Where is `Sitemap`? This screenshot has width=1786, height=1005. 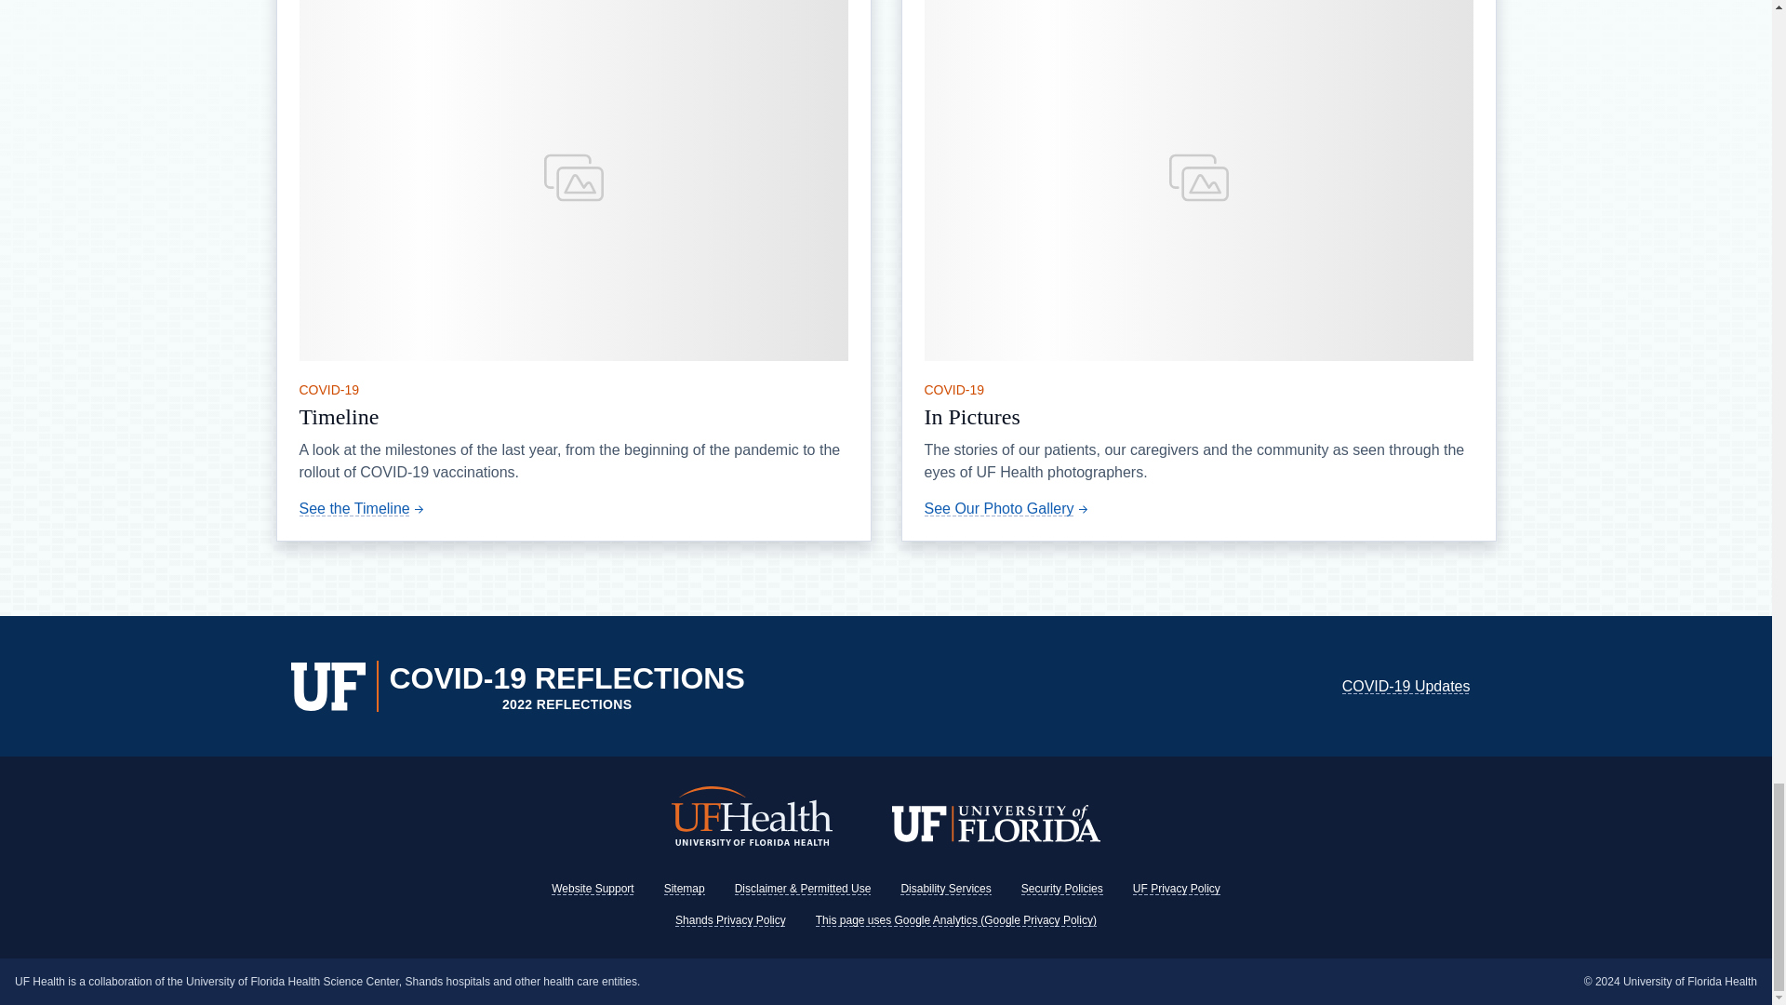 Sitemap is located at coordinates (685, 889).